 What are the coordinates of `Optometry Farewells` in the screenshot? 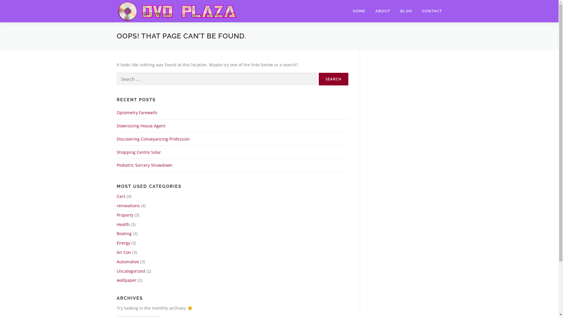 It's located at (137, 112).